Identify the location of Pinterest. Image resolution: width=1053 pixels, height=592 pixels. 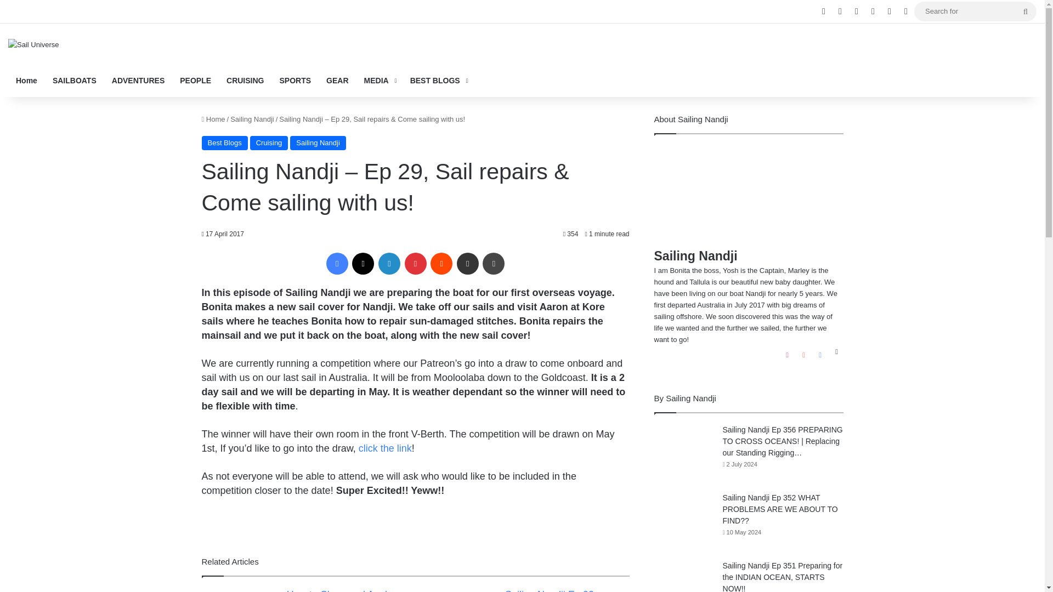
(415, 264).